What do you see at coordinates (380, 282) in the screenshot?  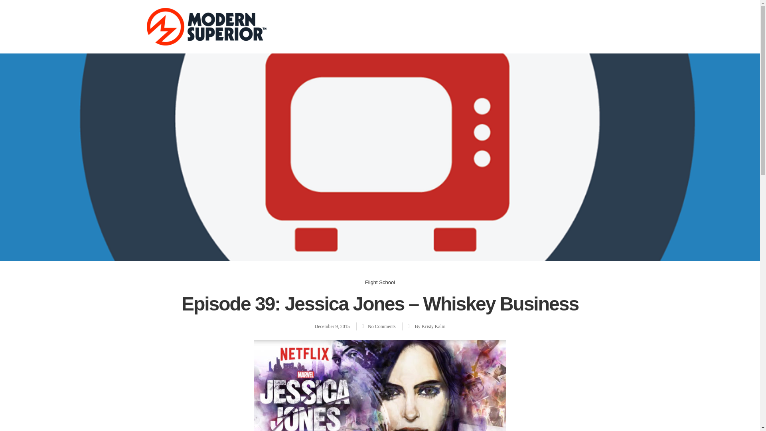 I see `Flight School` at bounding box center [380, 282].